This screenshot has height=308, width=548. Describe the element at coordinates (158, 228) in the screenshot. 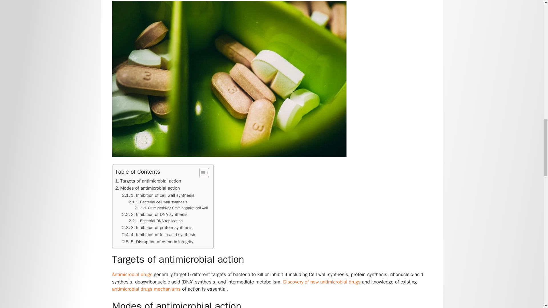

I see `3. Inhibition of protein synthesis` at that location.